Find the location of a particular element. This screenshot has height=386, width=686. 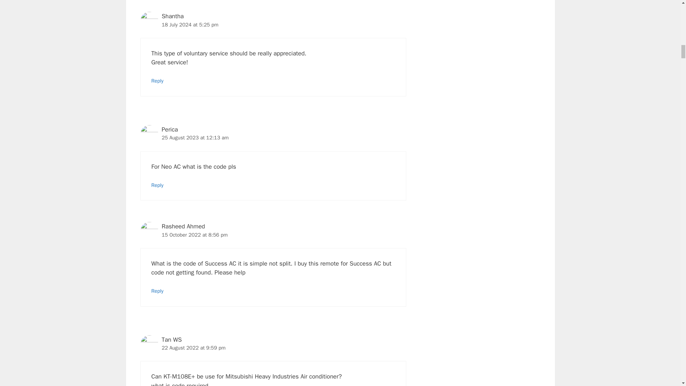

18 July 2024 at 5:25 pm is located at coordinates (189, 24).